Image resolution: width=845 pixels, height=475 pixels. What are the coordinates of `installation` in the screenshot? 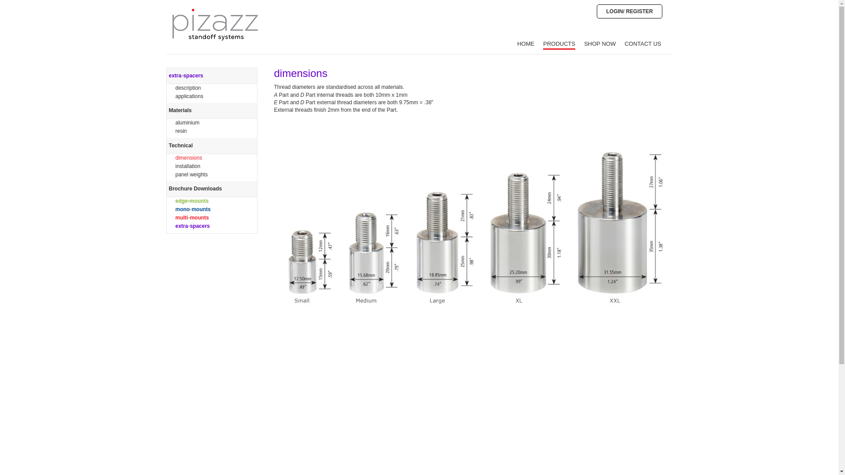 It's located at (187, 166).